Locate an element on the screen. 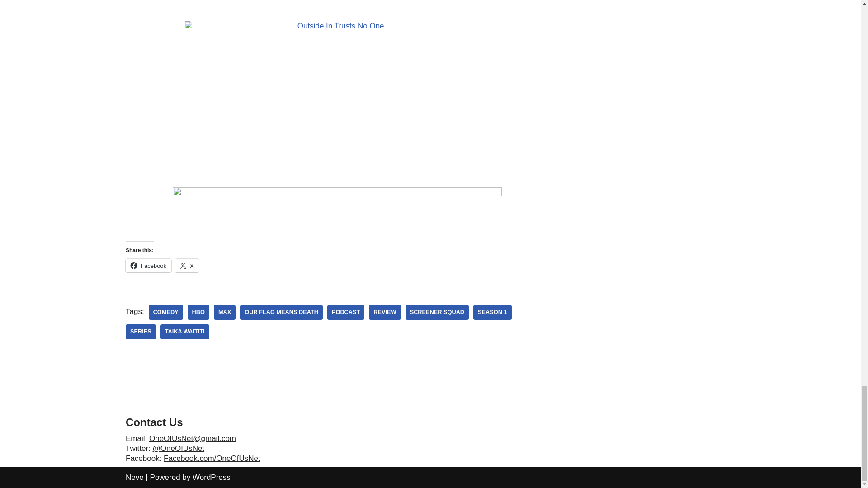  comedy is located at coordinates (165, 313).